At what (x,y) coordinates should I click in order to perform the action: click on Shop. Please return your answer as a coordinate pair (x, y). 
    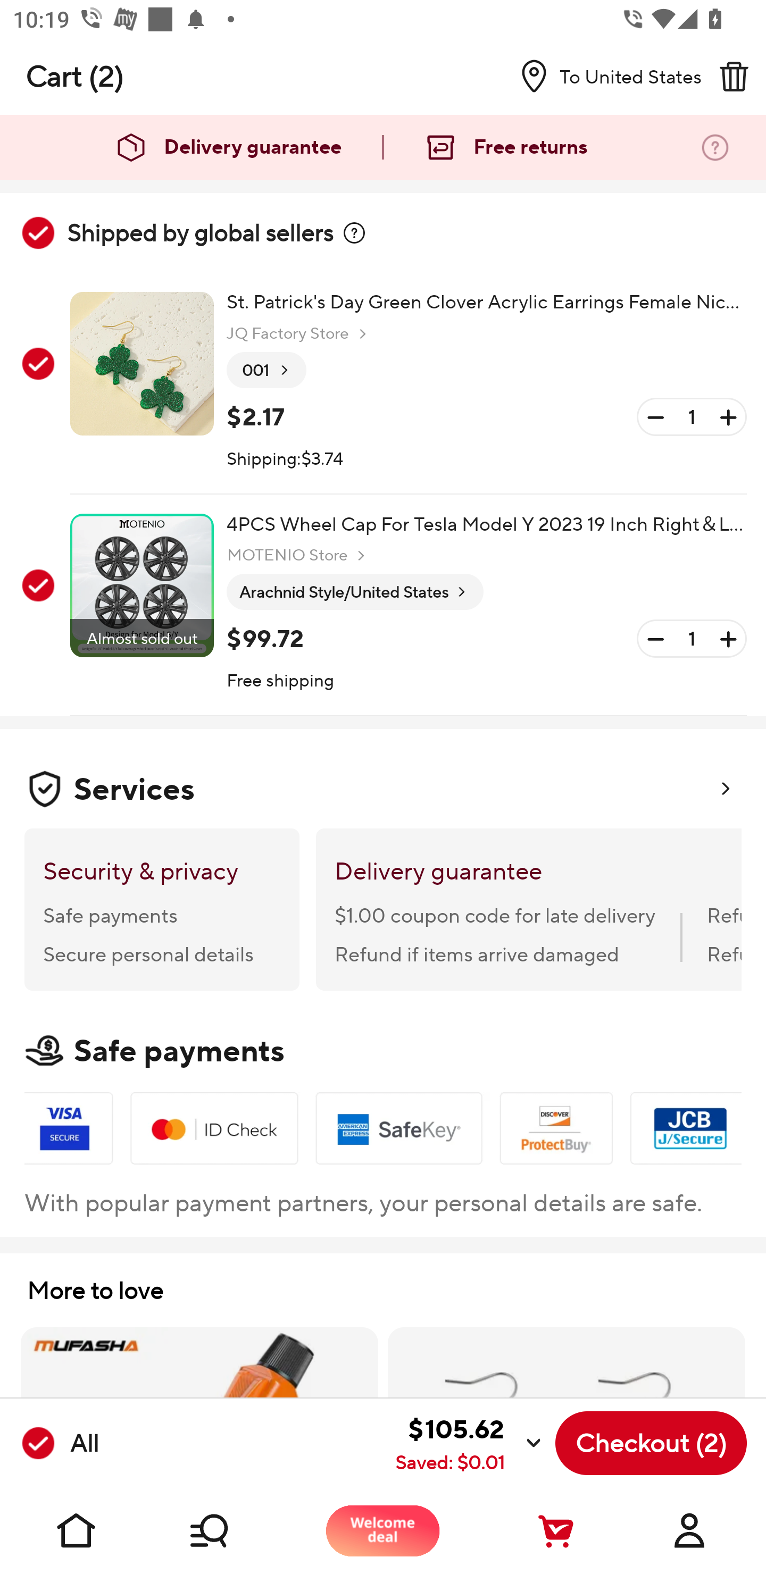
    Looking at the image, I should click on (230, 1530).